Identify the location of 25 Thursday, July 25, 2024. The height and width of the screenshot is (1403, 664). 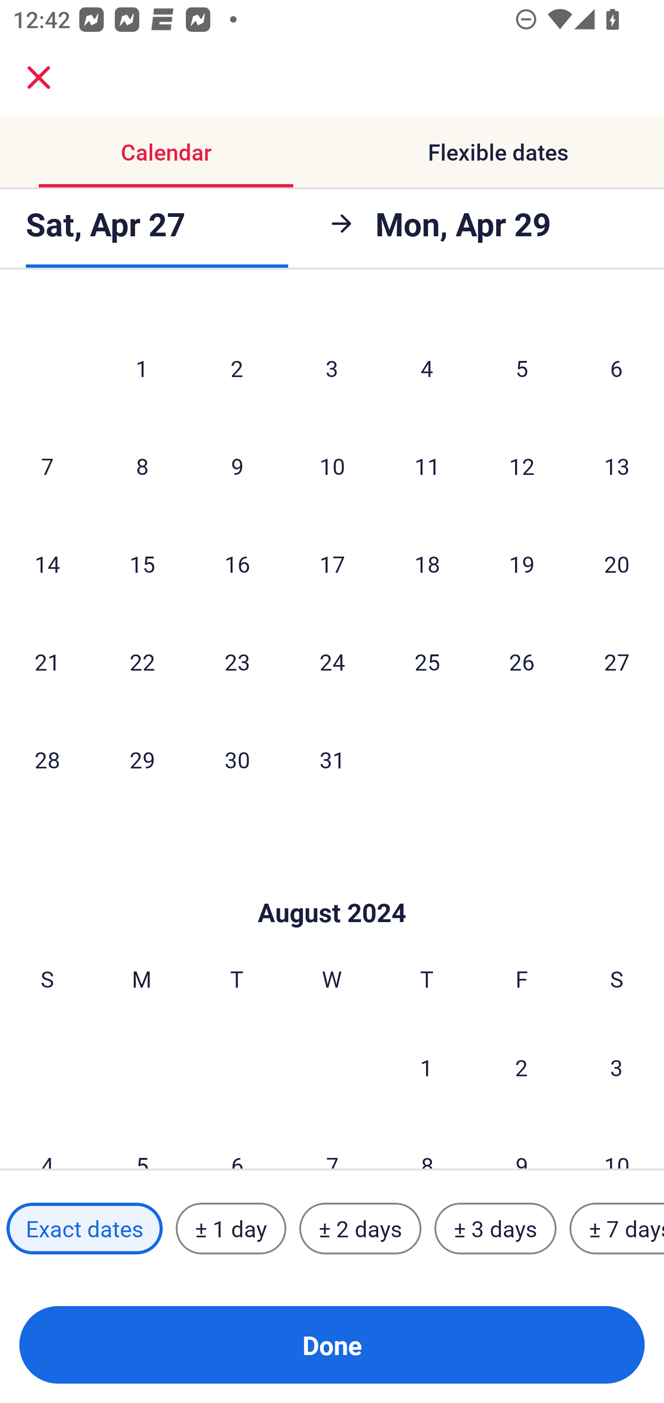
(427, 661).